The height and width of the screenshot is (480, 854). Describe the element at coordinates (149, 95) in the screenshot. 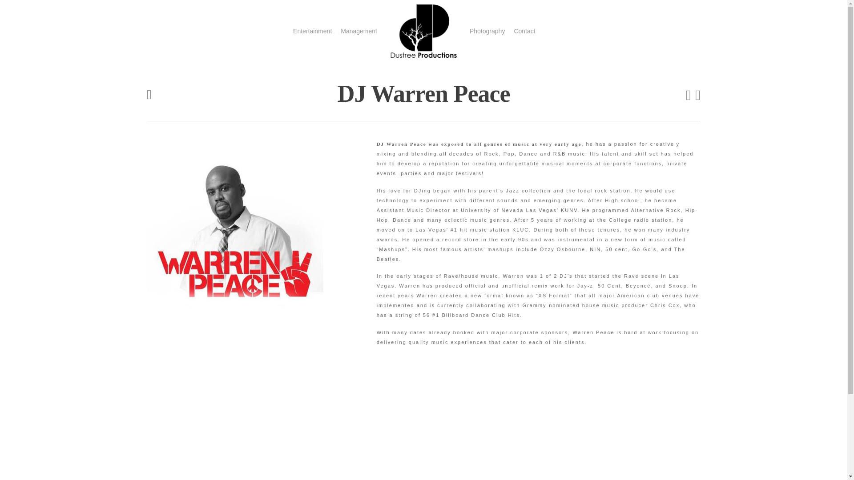

I see `Back to all projects` at that location.